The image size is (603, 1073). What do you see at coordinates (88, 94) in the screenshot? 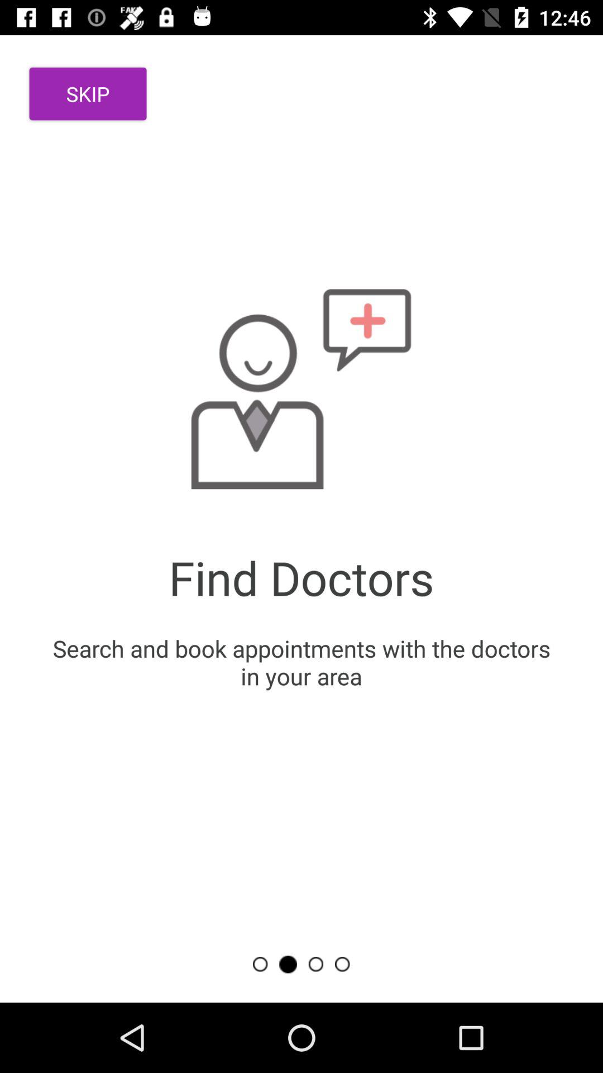
I see `launch the skip item` at bounding box center [88, 94].